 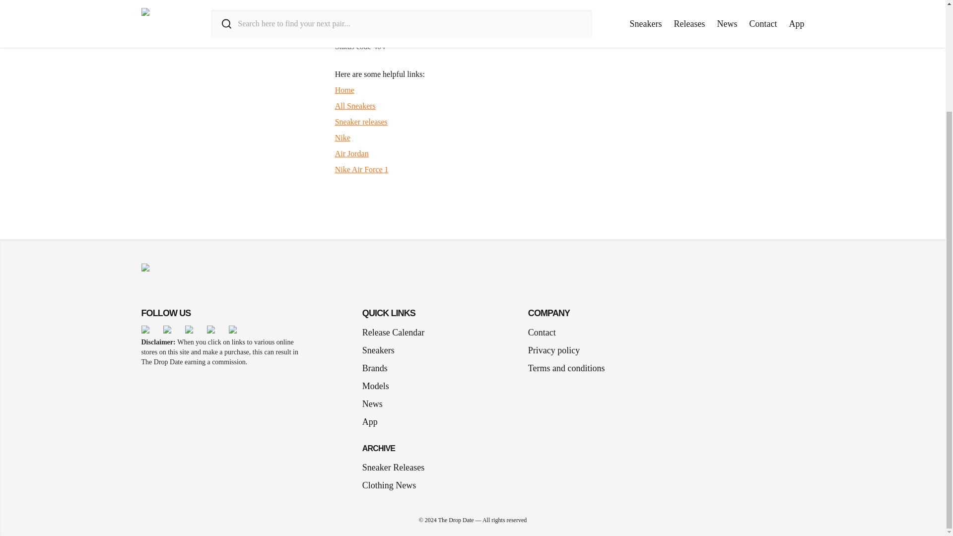 What do you see at coordinates (553, 350) in the screenshot?
I see `Privacy policy` at bounding box center [553, 350].